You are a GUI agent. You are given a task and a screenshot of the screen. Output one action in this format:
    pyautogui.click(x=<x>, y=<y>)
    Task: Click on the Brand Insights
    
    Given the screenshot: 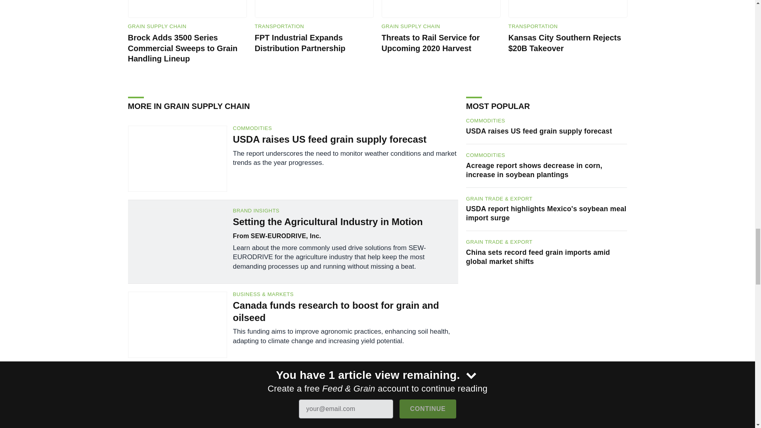 What is the action you would take?
    pyautogui.click(x=345, y=210)
    